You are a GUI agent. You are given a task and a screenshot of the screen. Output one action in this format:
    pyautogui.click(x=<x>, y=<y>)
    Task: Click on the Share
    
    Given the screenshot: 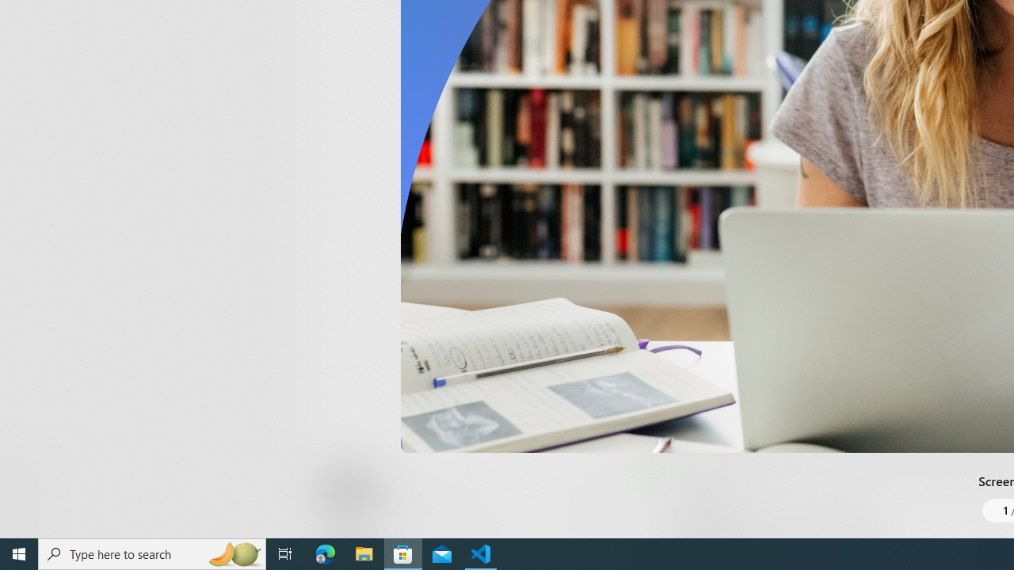 What is the action you would take?
    pyautogui.click(x=591, y=500)
    